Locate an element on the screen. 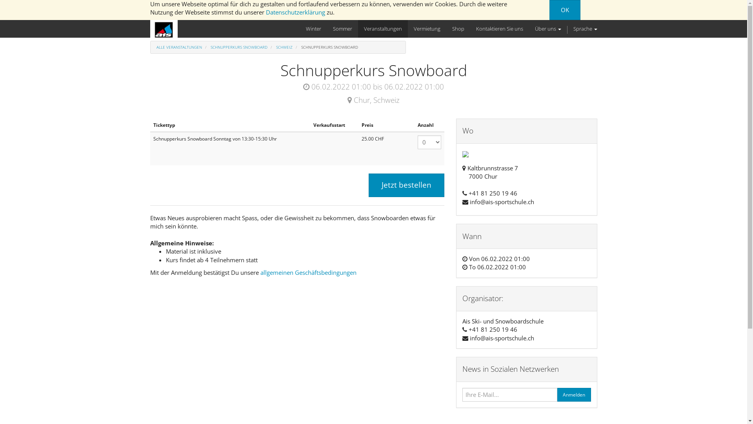 The height and width of the screenshot is (424, 753). Shop is located at coordinates (458, 29).